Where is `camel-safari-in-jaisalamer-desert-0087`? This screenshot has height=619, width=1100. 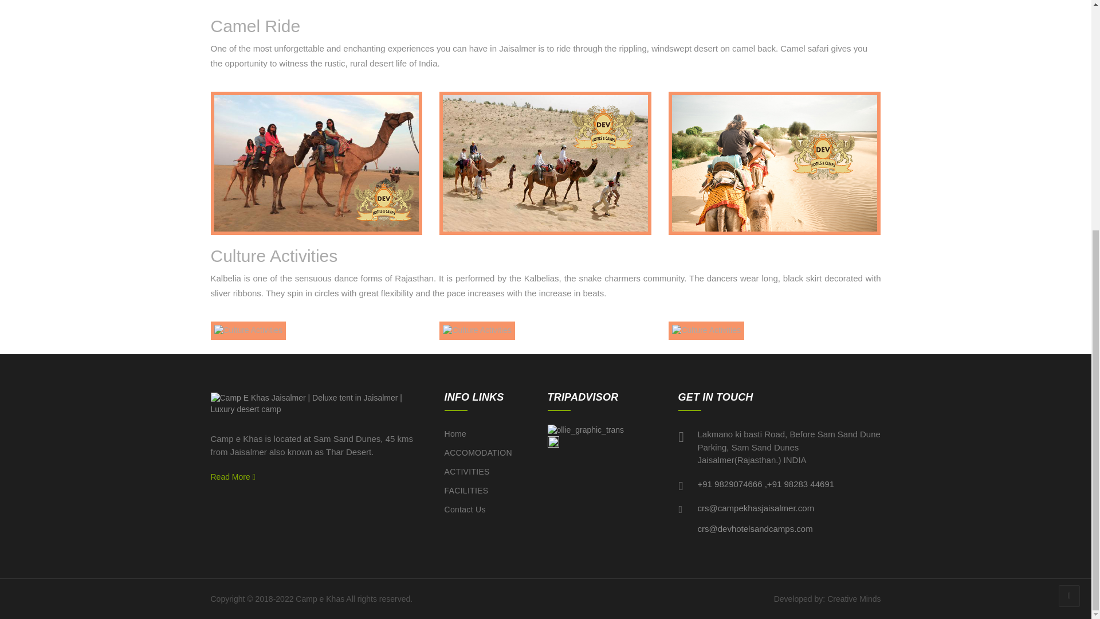
camel-safari-in-jaisalamer-desert-0087 is located at coordinates (775, 164).